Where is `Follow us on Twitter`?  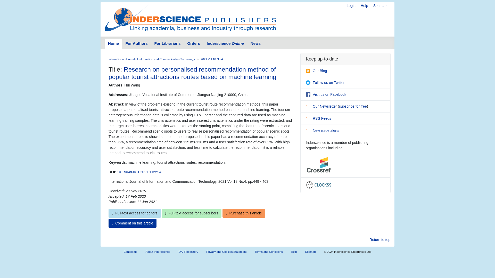 Follow us on Twitter is located at coordinates (325, 83).